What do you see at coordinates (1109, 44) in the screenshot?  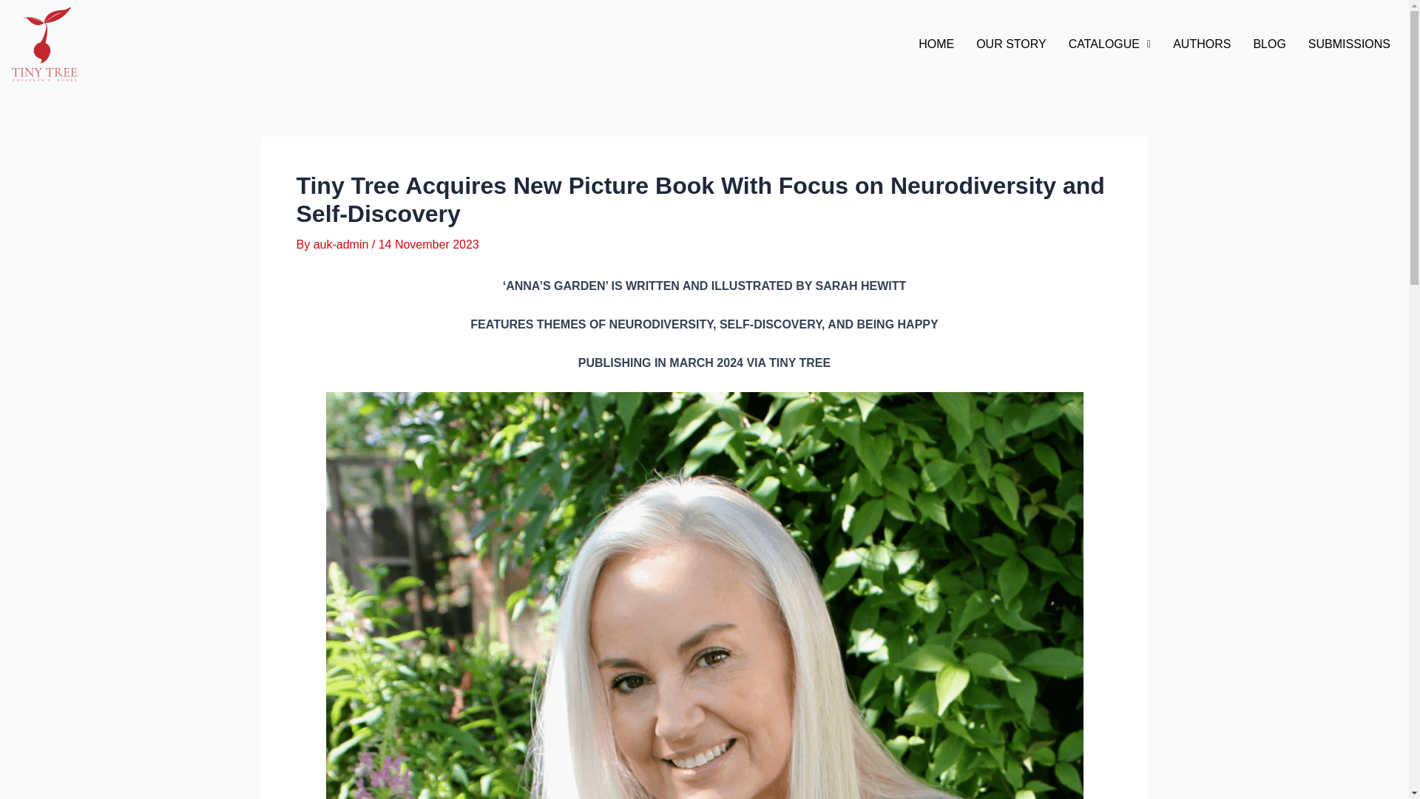 I see `CATALOGUE` at bounding box center [1109, 44].